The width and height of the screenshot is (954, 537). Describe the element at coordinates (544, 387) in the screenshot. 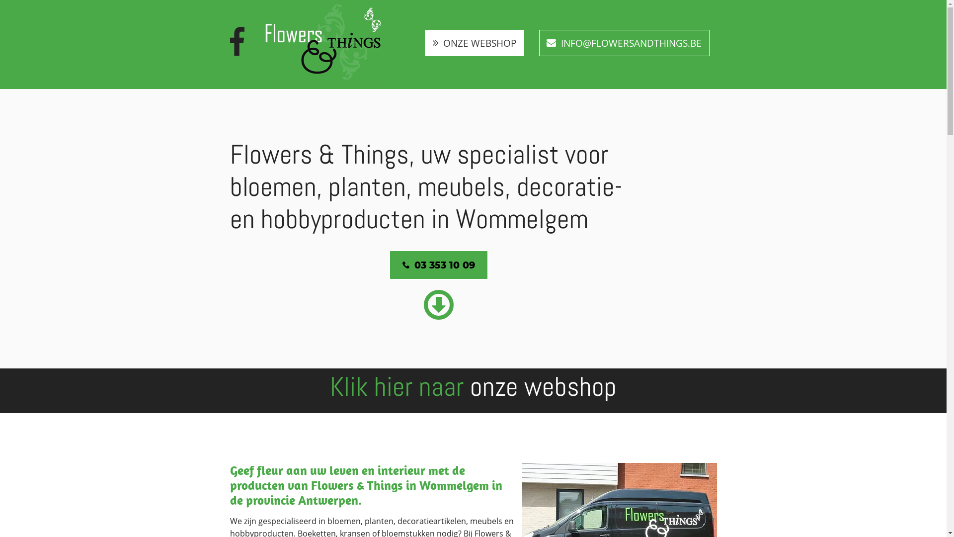

I see `onze webshop` at that location.